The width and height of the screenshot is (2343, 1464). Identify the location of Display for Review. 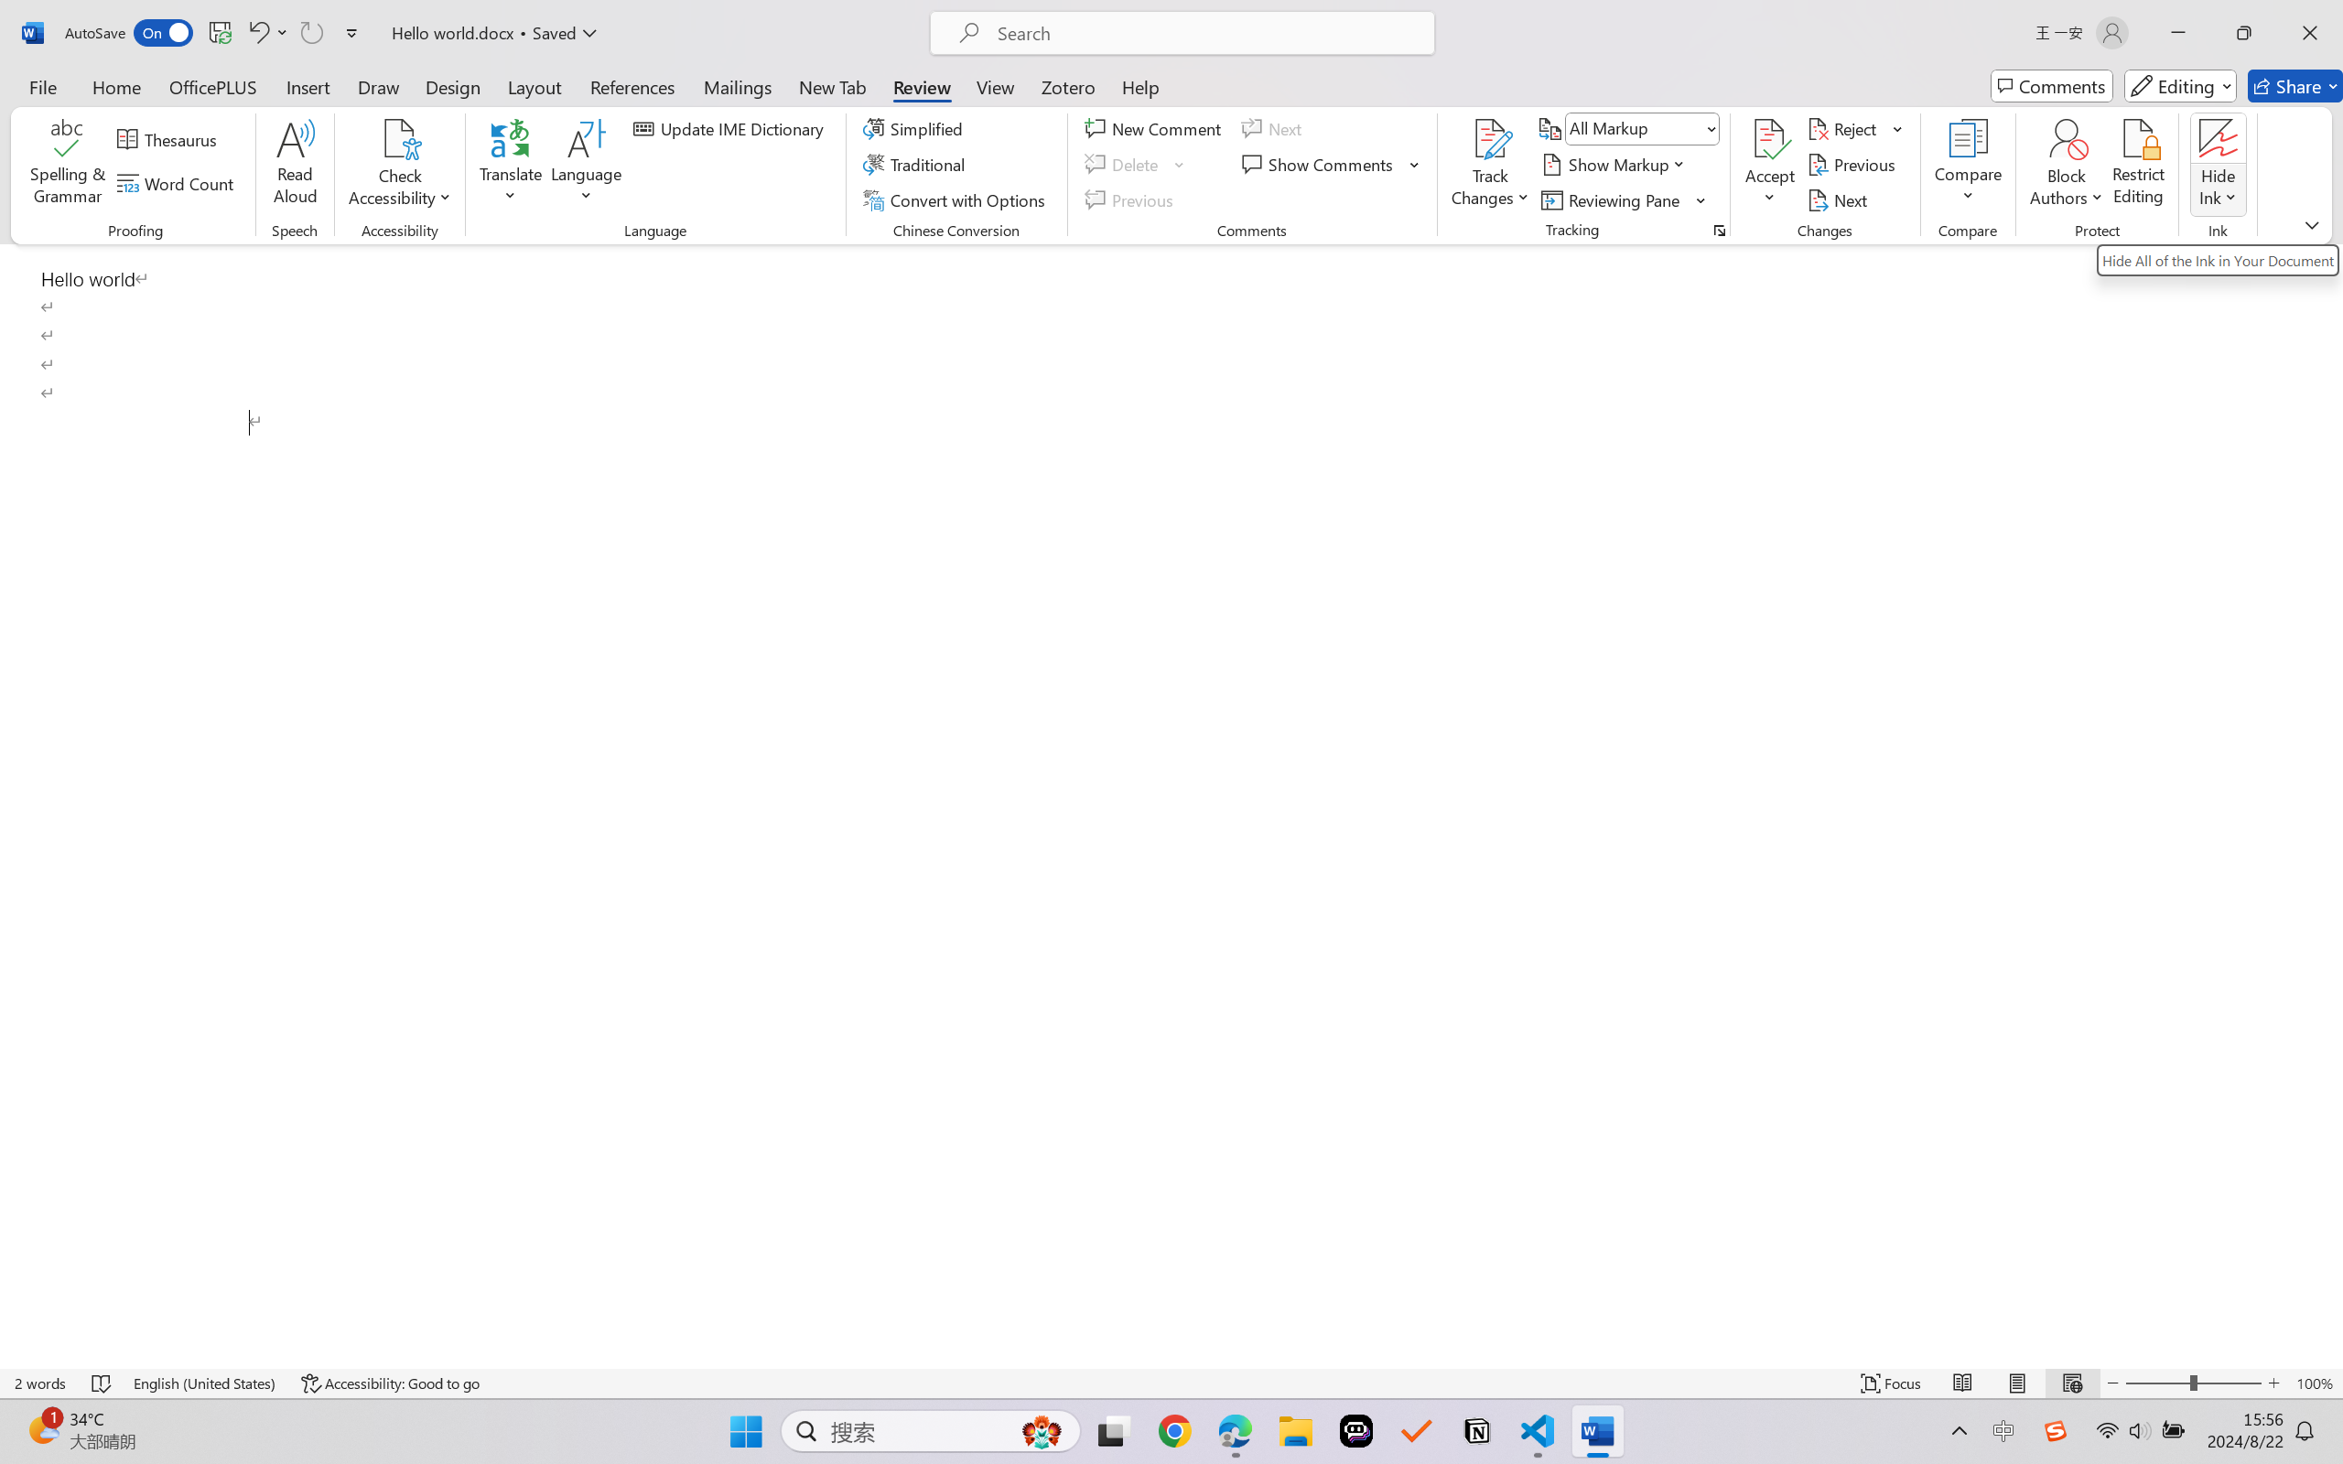
(1642, 128).